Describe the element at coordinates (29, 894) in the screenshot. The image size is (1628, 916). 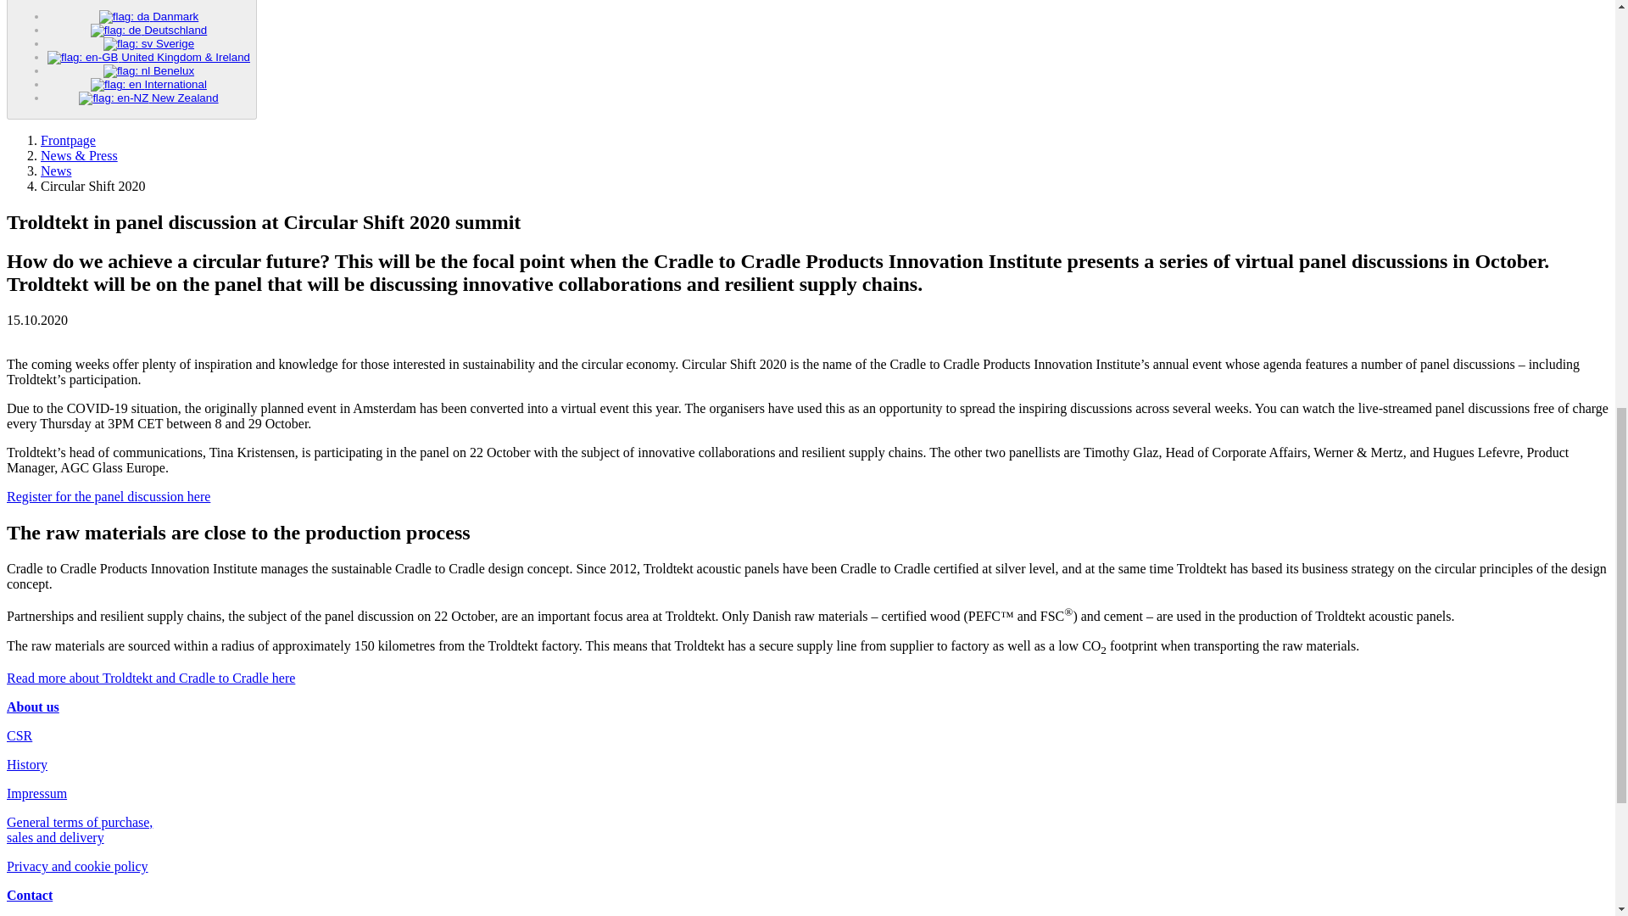
I see `Kontakt` at that location.